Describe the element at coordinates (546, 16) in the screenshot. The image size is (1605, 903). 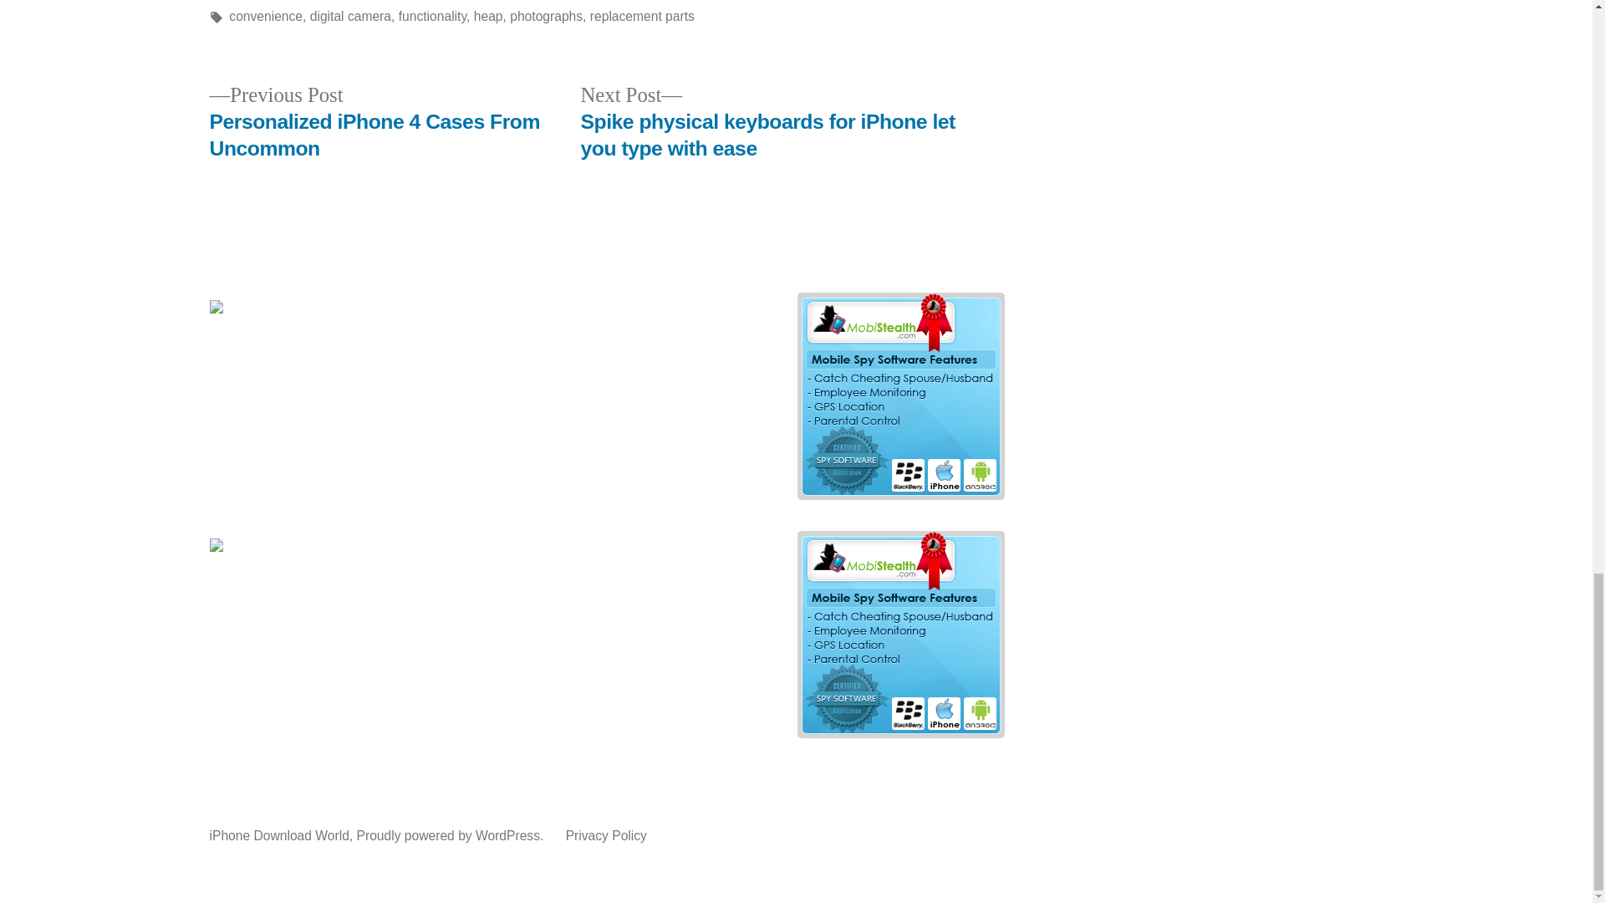
I see `photographs` at that location.